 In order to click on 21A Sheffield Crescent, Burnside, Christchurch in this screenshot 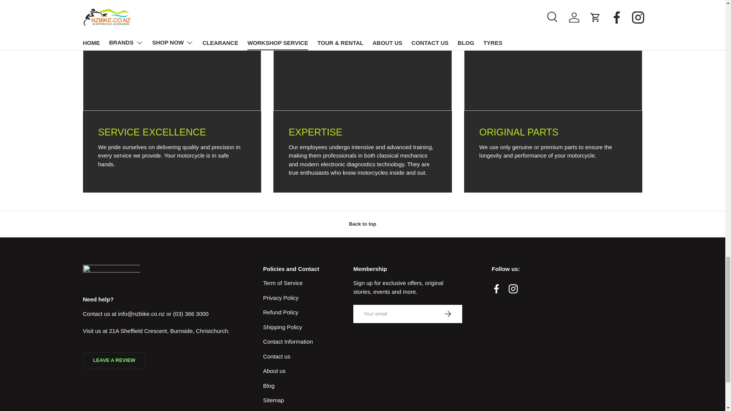, I will do `click(168, 331)`.